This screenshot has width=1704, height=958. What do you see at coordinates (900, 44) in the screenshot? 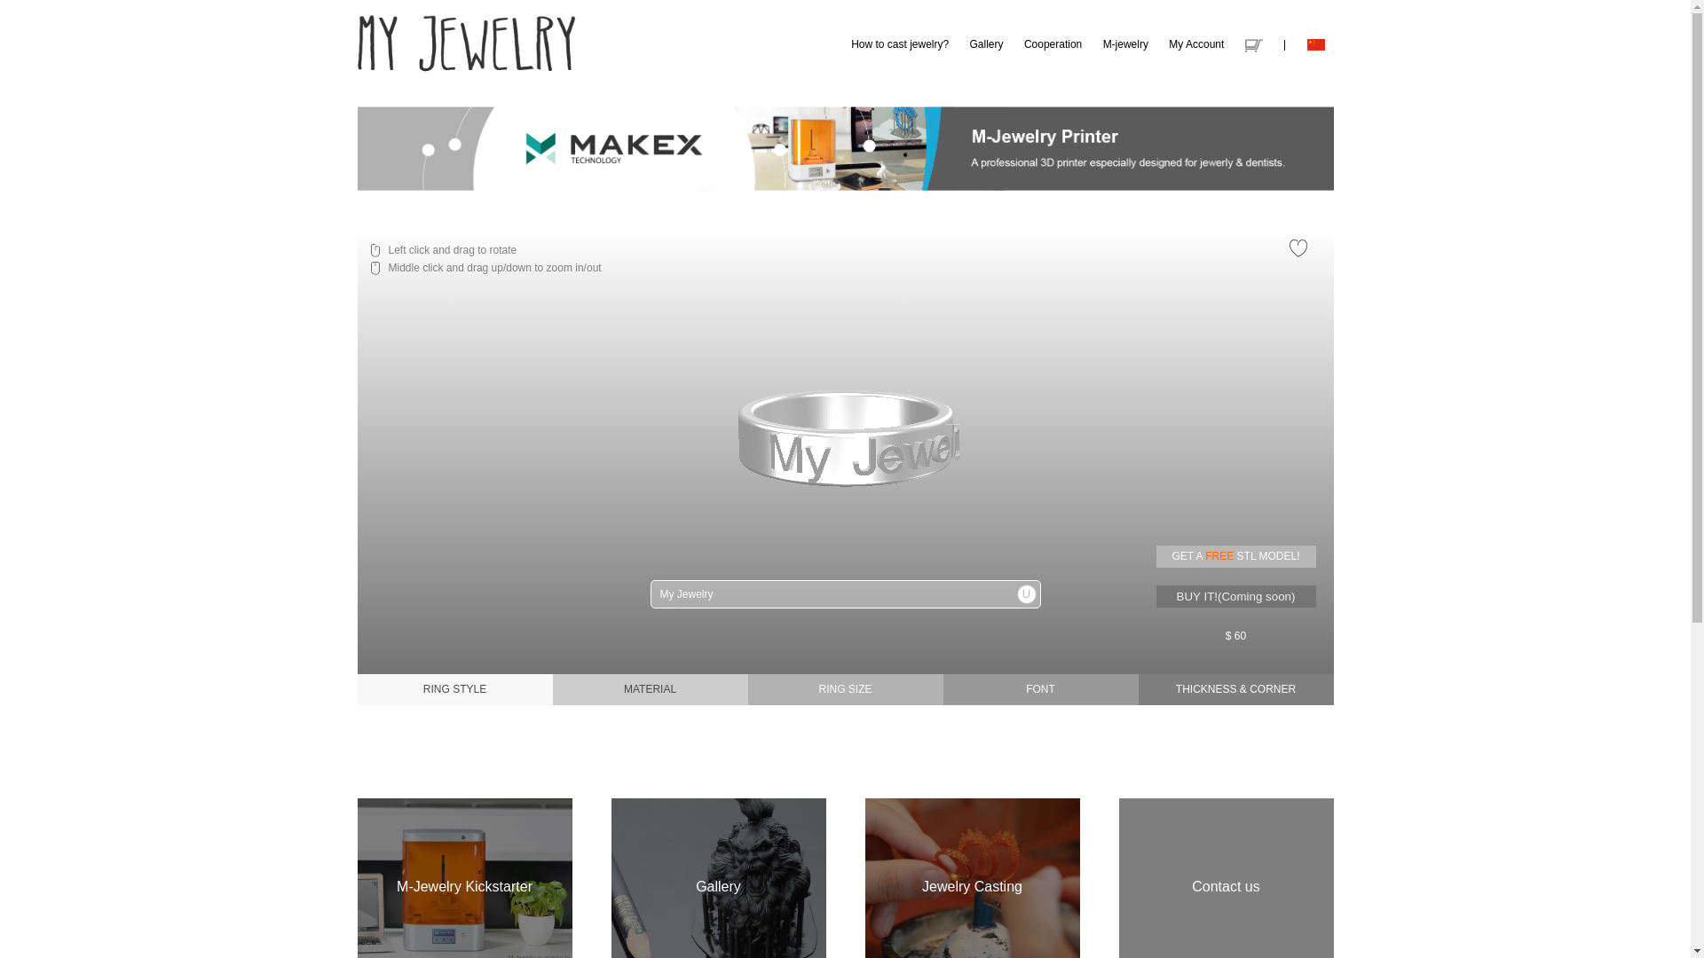
I see `How to cast jewelry?` at bounding box center [900, 44].